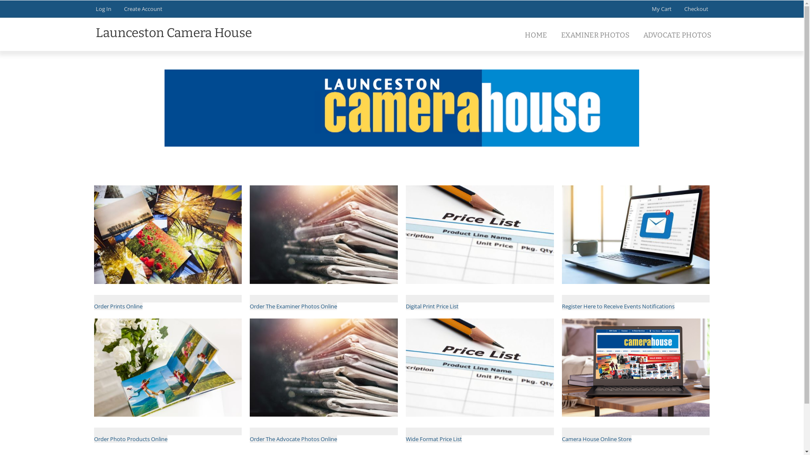 This screenshot has height=455, width=810. What do you see at coordinates (143, 9) in the screenshot?
I see `Create Account` at bounding box center [143, 9].